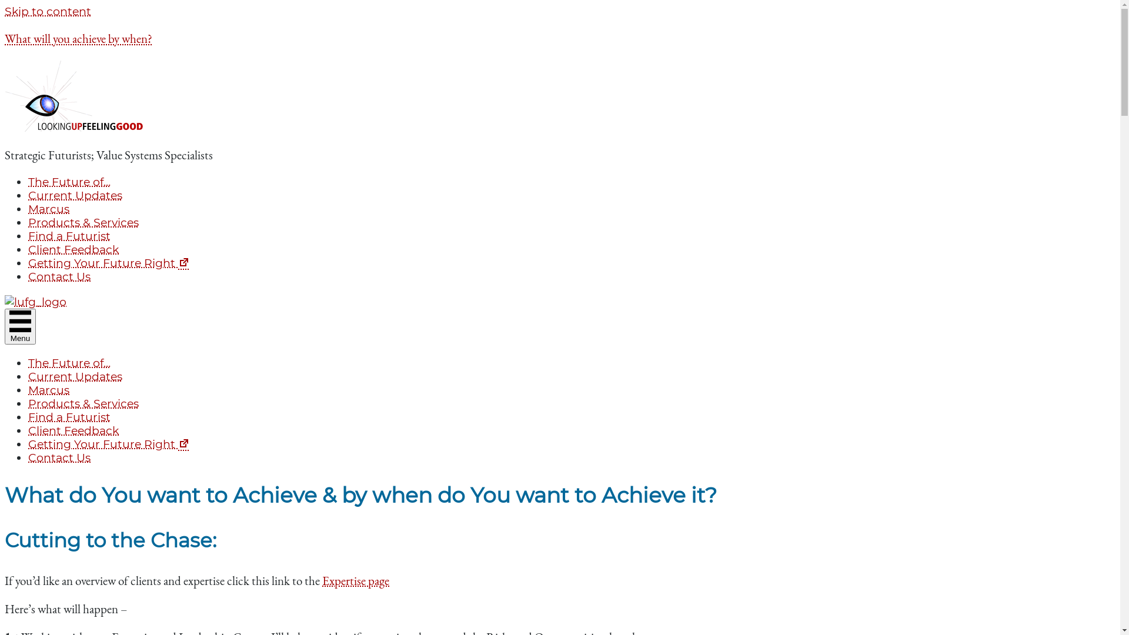 The width and height of the screenshot is (1129, 635). What do you see at coordinates (75, 195) in the screenshot?
I see `Current Updates` at bounding box center [75, 195].